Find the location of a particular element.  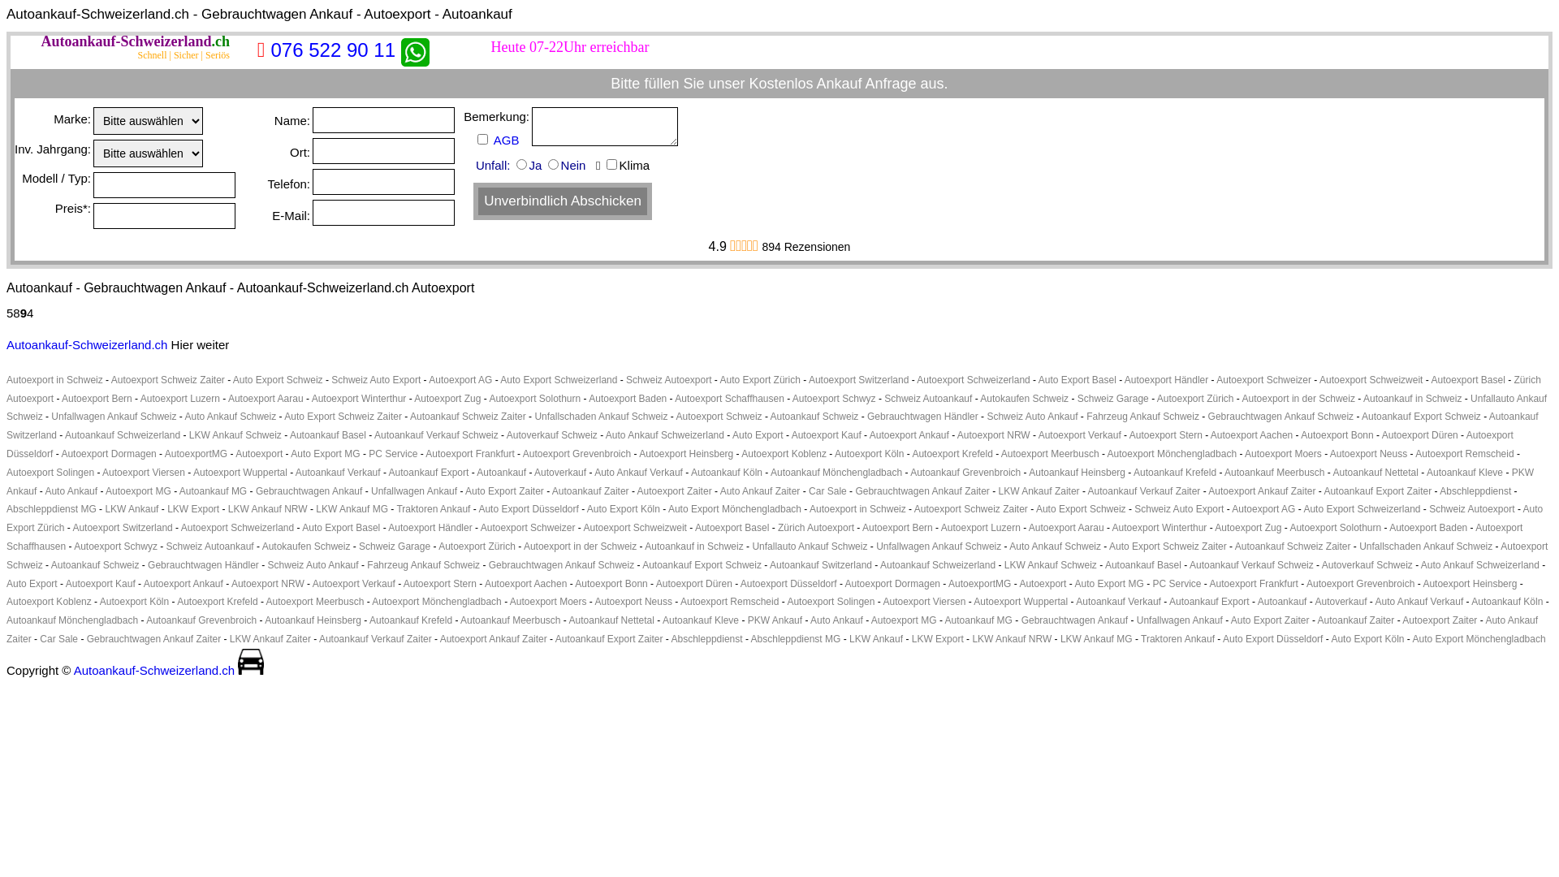

Autoexport Switzerland is located at coordinates (859, 380).